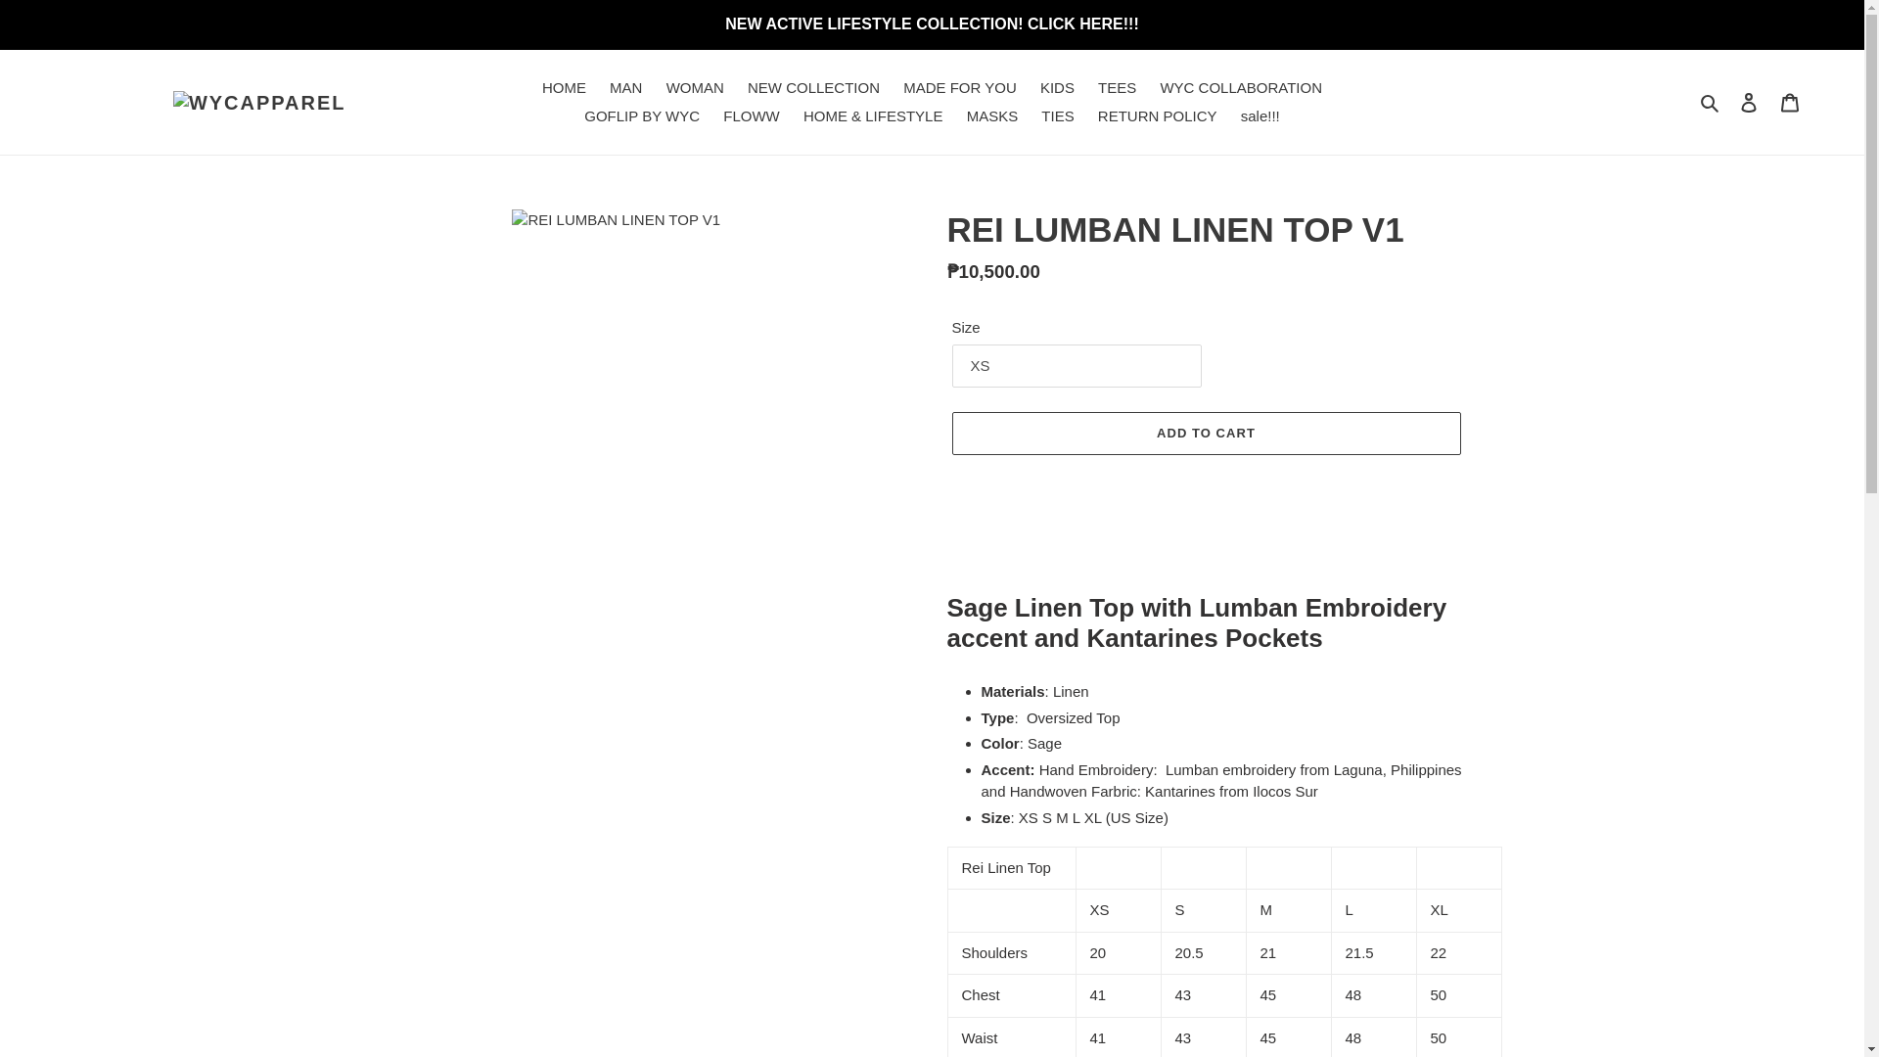 This screenshot has width=1879, height=1057. What do you see at coordinates (1057, 88) in the screenshot?
I see `KIDS` at bounding box center [1057, 88].